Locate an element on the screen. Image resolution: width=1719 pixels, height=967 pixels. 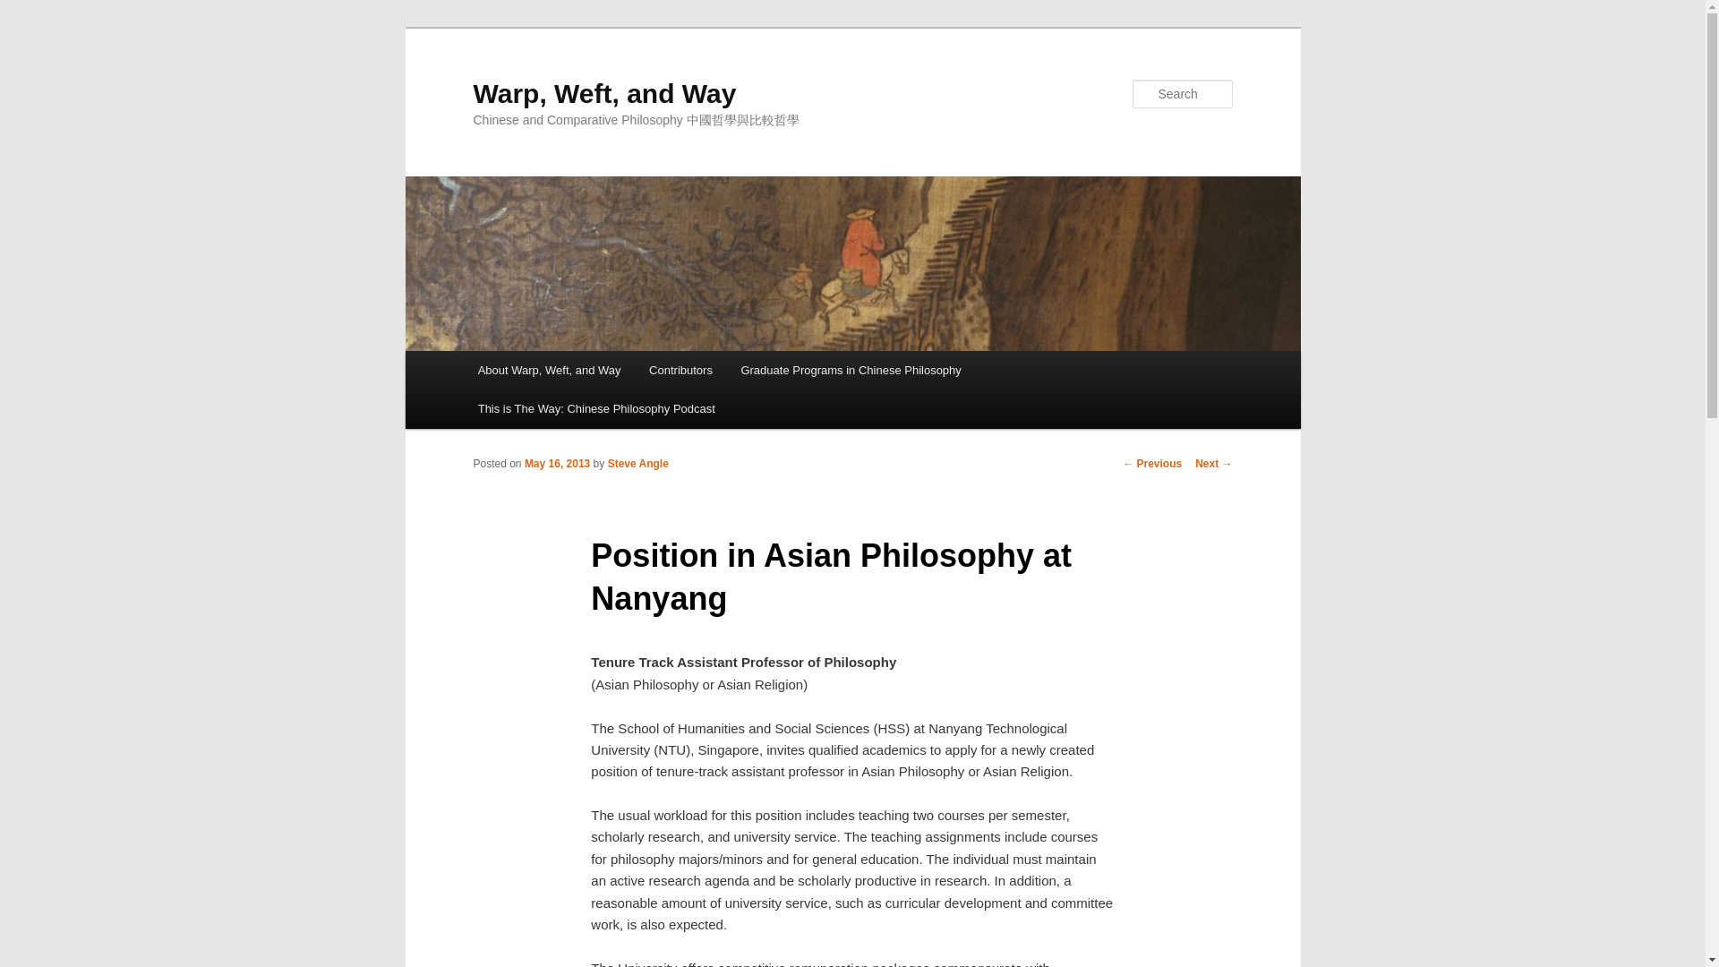
About Warp, Weft, and Way is located at coordinates (549, 371).